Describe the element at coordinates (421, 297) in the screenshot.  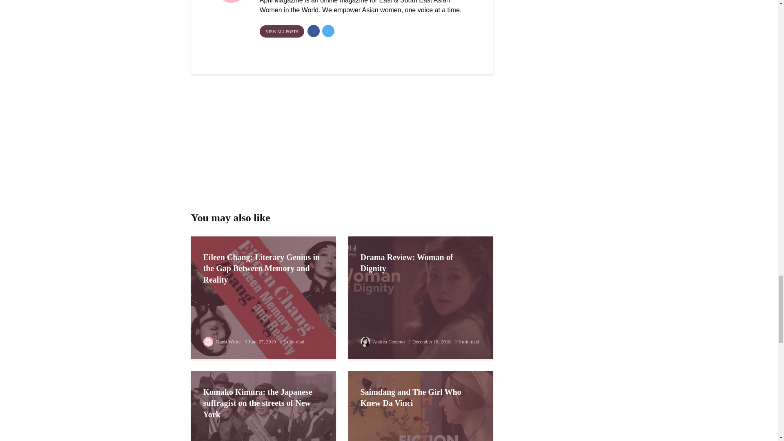
I see `Drama Review: Woman of Dignity` at that location.